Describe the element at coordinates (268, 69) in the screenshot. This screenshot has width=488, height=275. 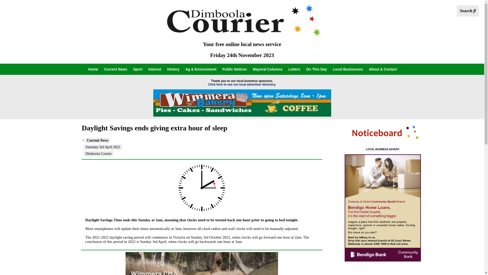
I see `Mayoral Columns` at that location.